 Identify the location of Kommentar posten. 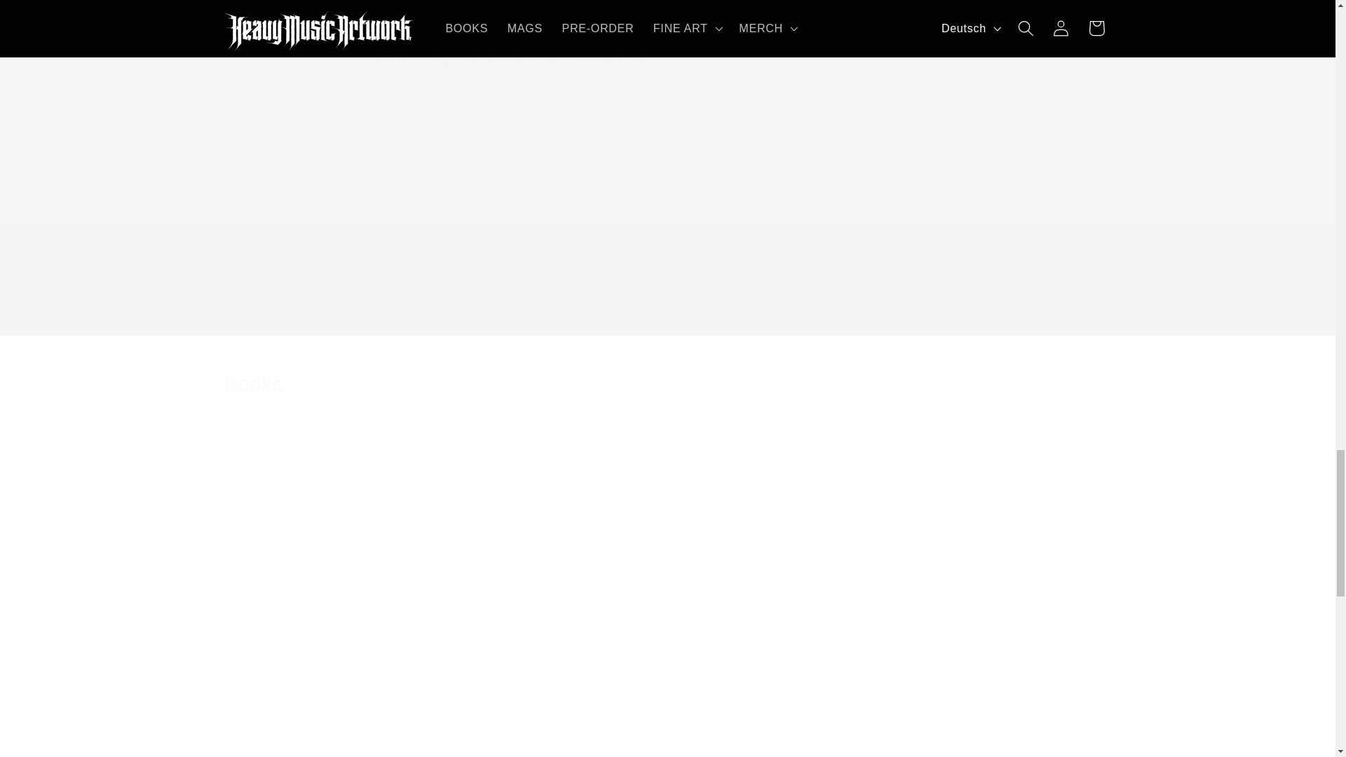
(457, 304).